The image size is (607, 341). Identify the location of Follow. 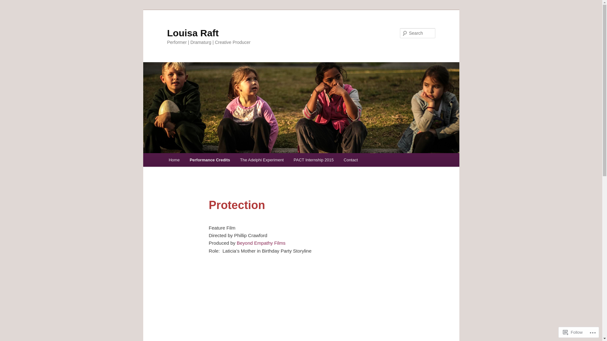
(573, 332).